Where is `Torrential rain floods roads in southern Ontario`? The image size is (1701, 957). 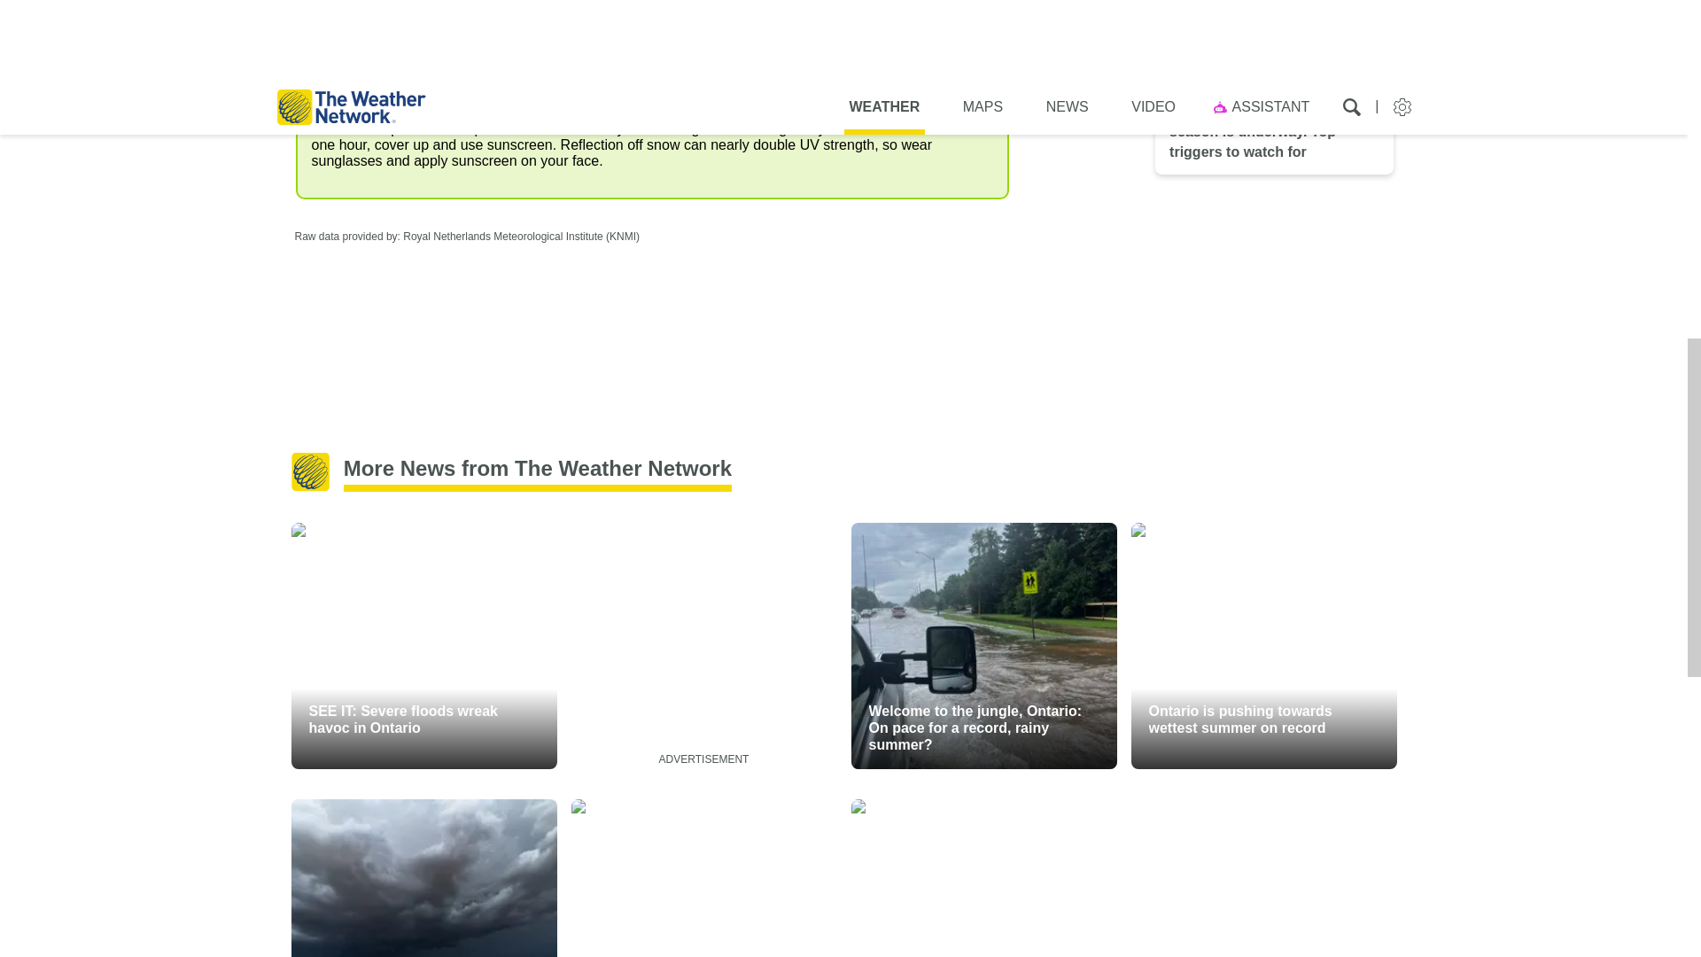 Torrential rain floods roads in southern Ontario is located at coordinates (983, 877).